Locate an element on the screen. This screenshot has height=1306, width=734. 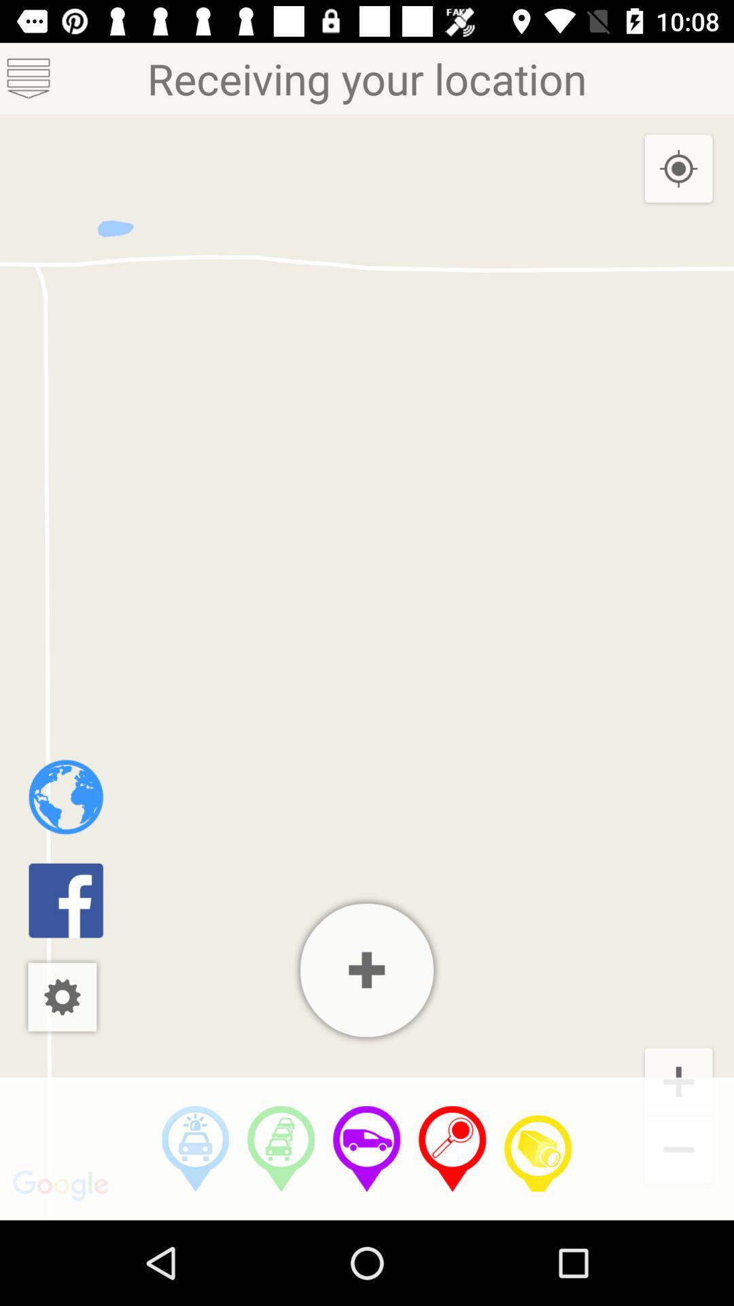
go to menu is located at coordinates (29, 79).